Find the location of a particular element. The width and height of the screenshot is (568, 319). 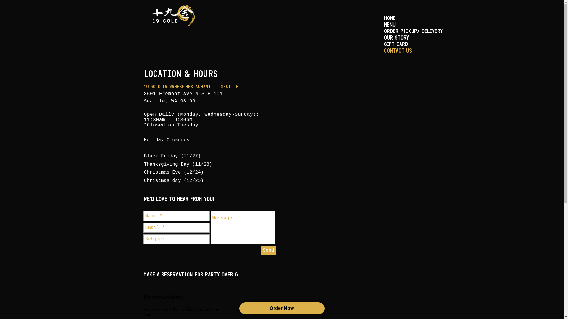

OUR STORY is located at coordinates (414, 38).